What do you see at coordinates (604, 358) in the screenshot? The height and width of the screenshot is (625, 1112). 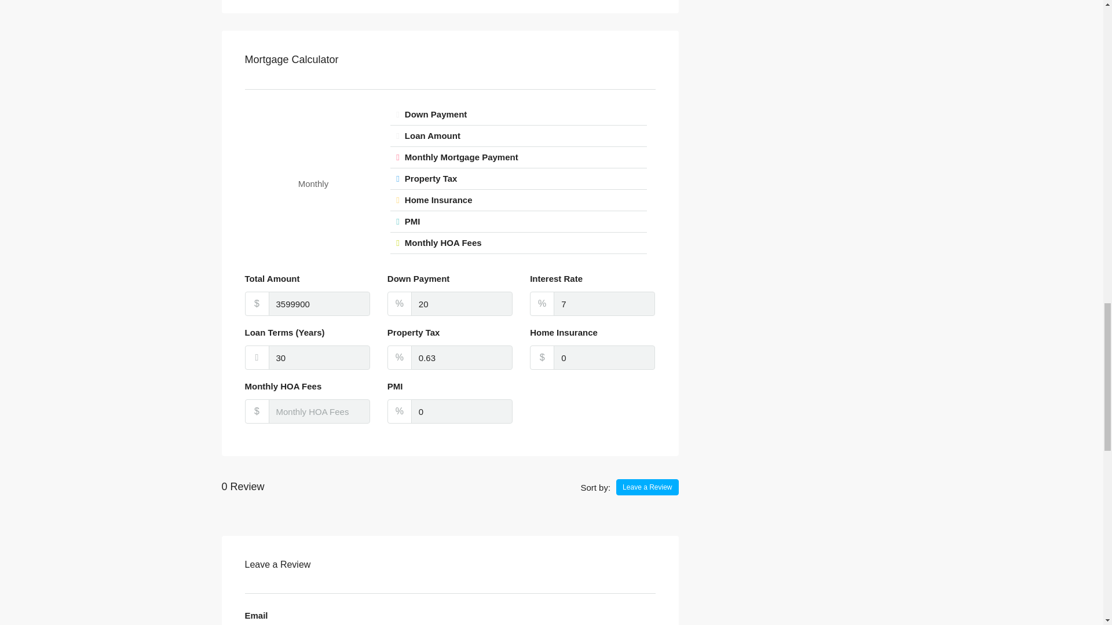 I see `0` at bounding box center [604, 358].